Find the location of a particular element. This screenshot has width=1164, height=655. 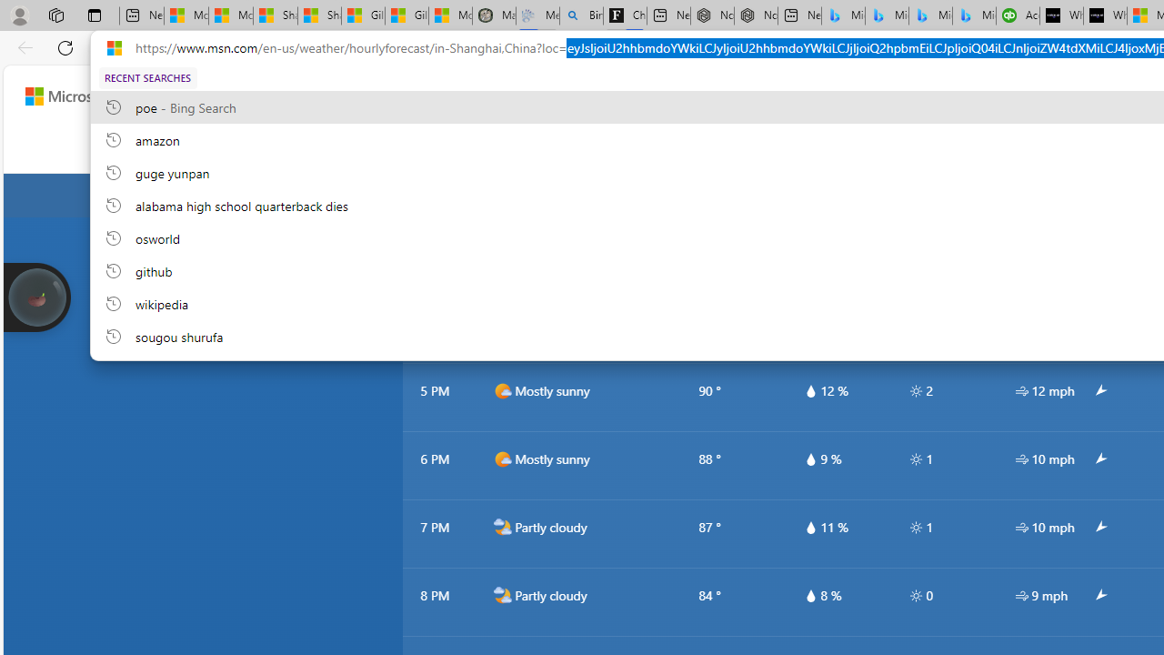

Bing Real Estate - Home sales and rental listings is located at coordinates (581, 16).